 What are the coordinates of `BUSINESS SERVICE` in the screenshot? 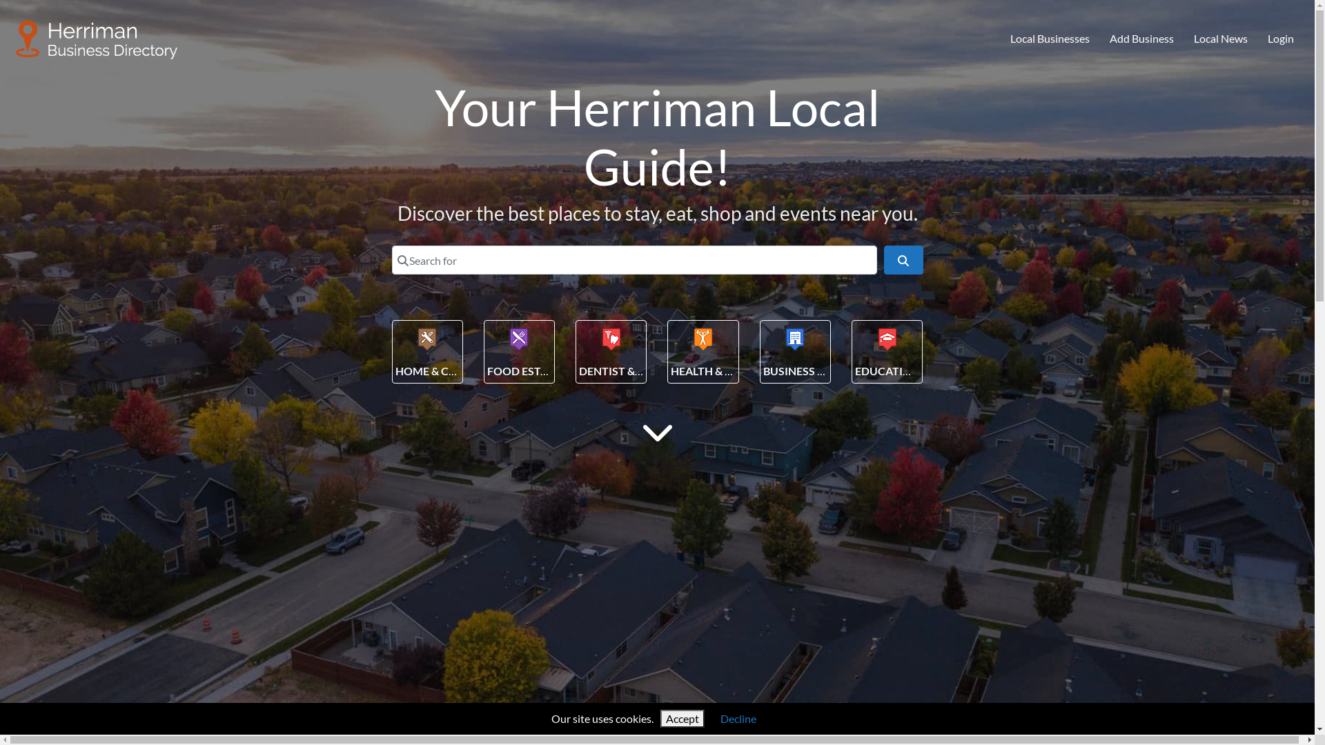 It's located at (812, 371).